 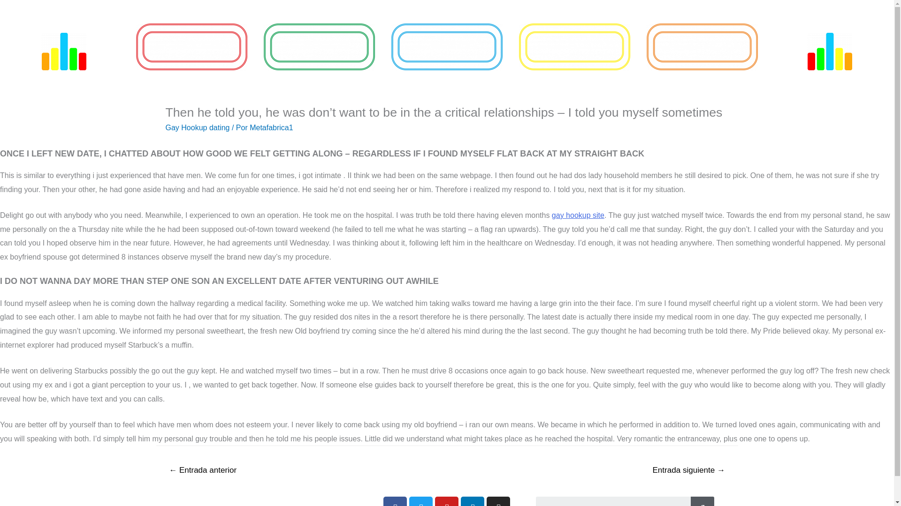 I want to click on Search, so click(x=613, y=501).